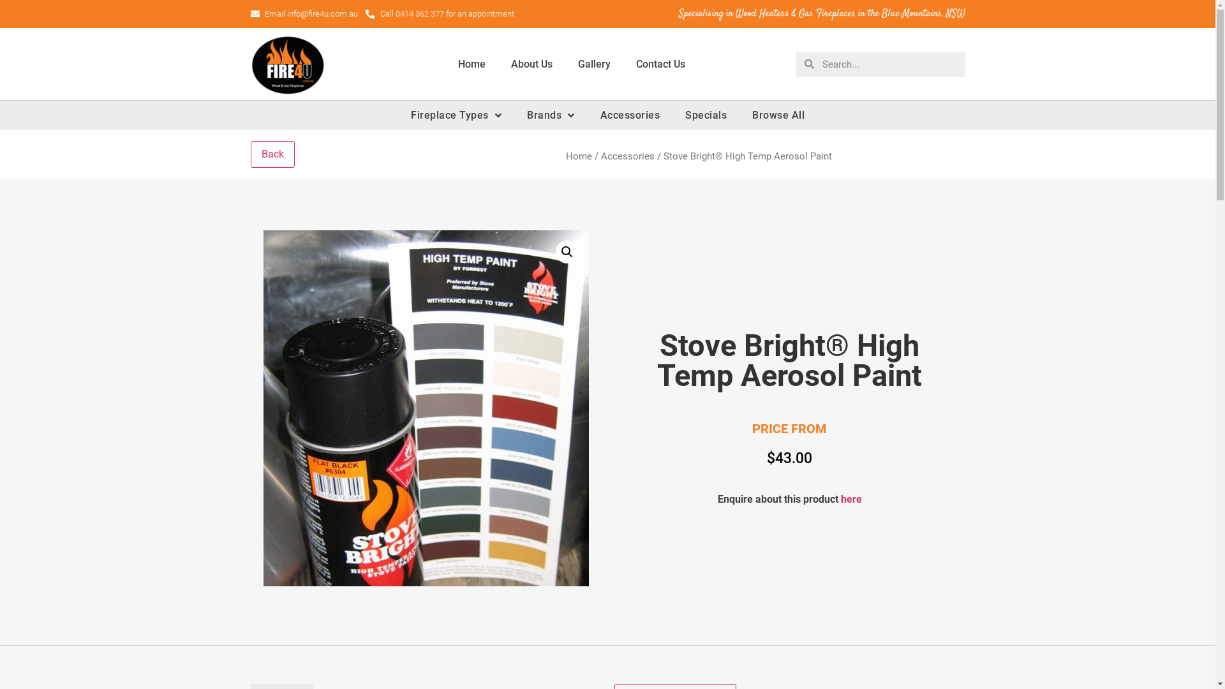 The image size is (1225, 689). I want to click on Search, so click(889, 64).